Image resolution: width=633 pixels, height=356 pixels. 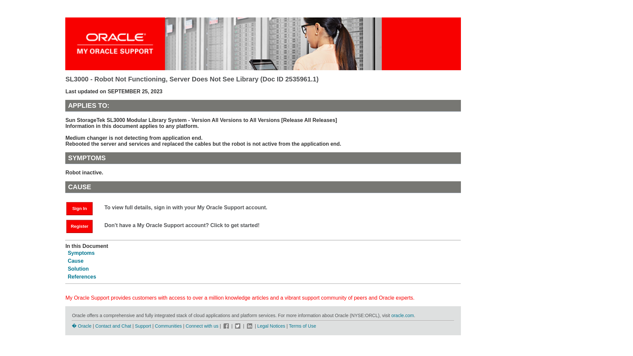 What do you see at coordinates (271, 326) in the screenshot?
I see `Legal Notices` at bounding box center [271, 326].